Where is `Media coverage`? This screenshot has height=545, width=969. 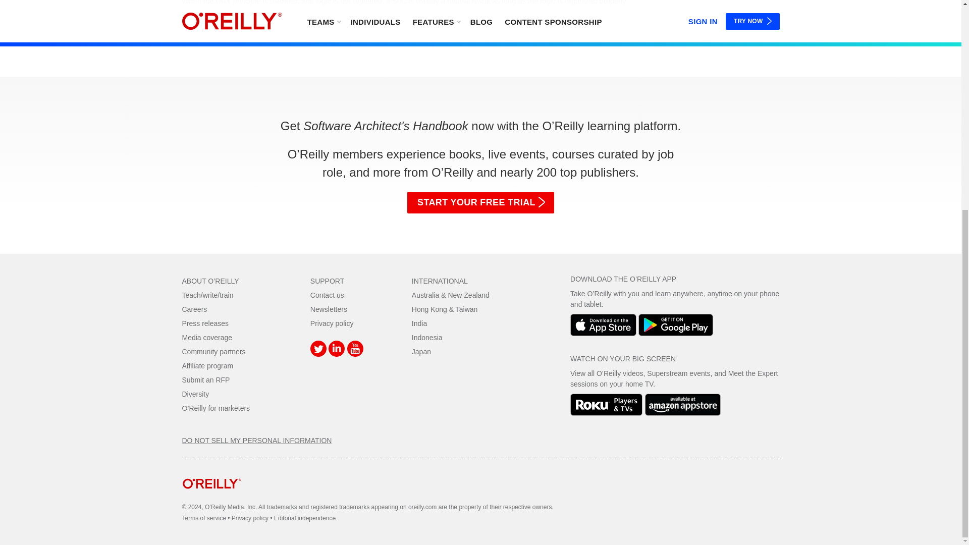 Media coverage is located at coordinates (207, 337).